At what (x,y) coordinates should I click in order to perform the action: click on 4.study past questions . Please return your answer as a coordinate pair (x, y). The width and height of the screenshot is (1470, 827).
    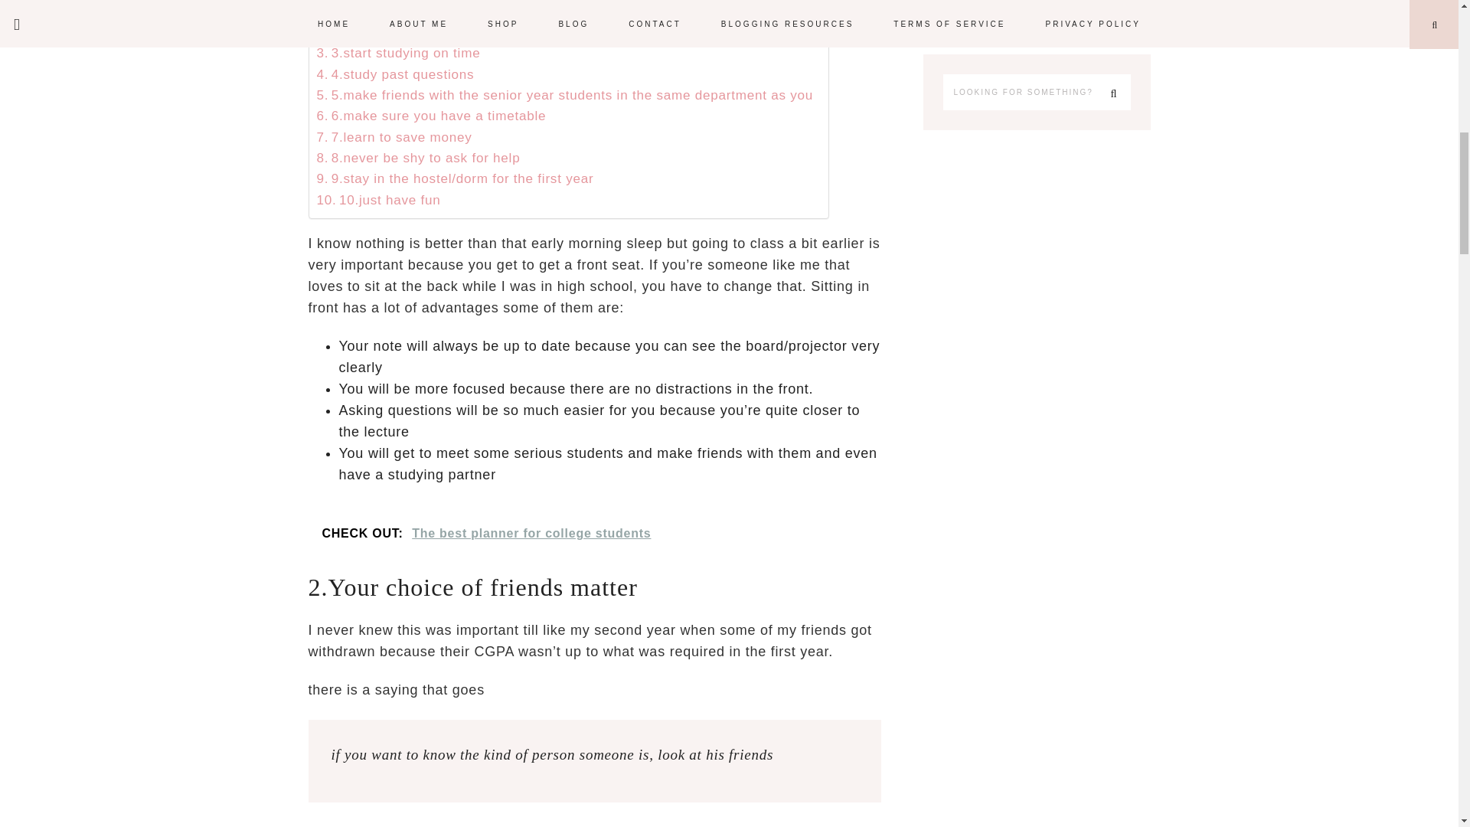
    Looking at the image, I should click on (398, 75).